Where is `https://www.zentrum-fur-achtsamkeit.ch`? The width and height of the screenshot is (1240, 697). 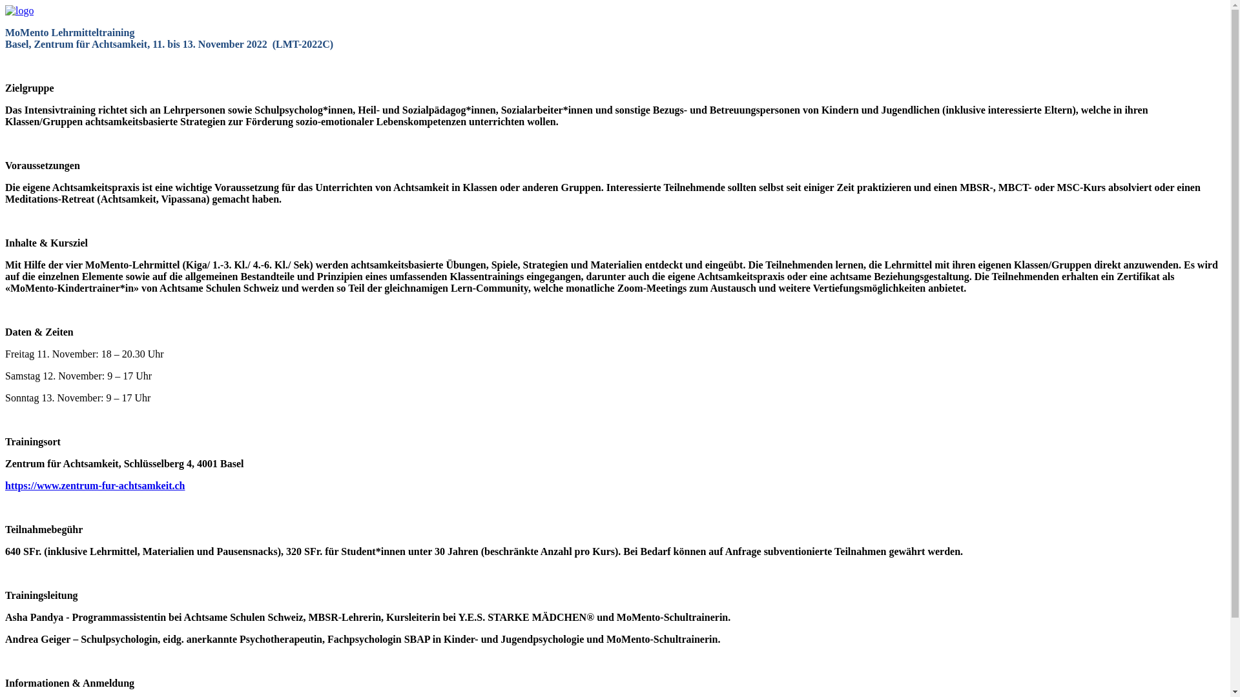
https://www.zentrum-fur-achtsamkeit.ch is located at coordinates (95, 485).